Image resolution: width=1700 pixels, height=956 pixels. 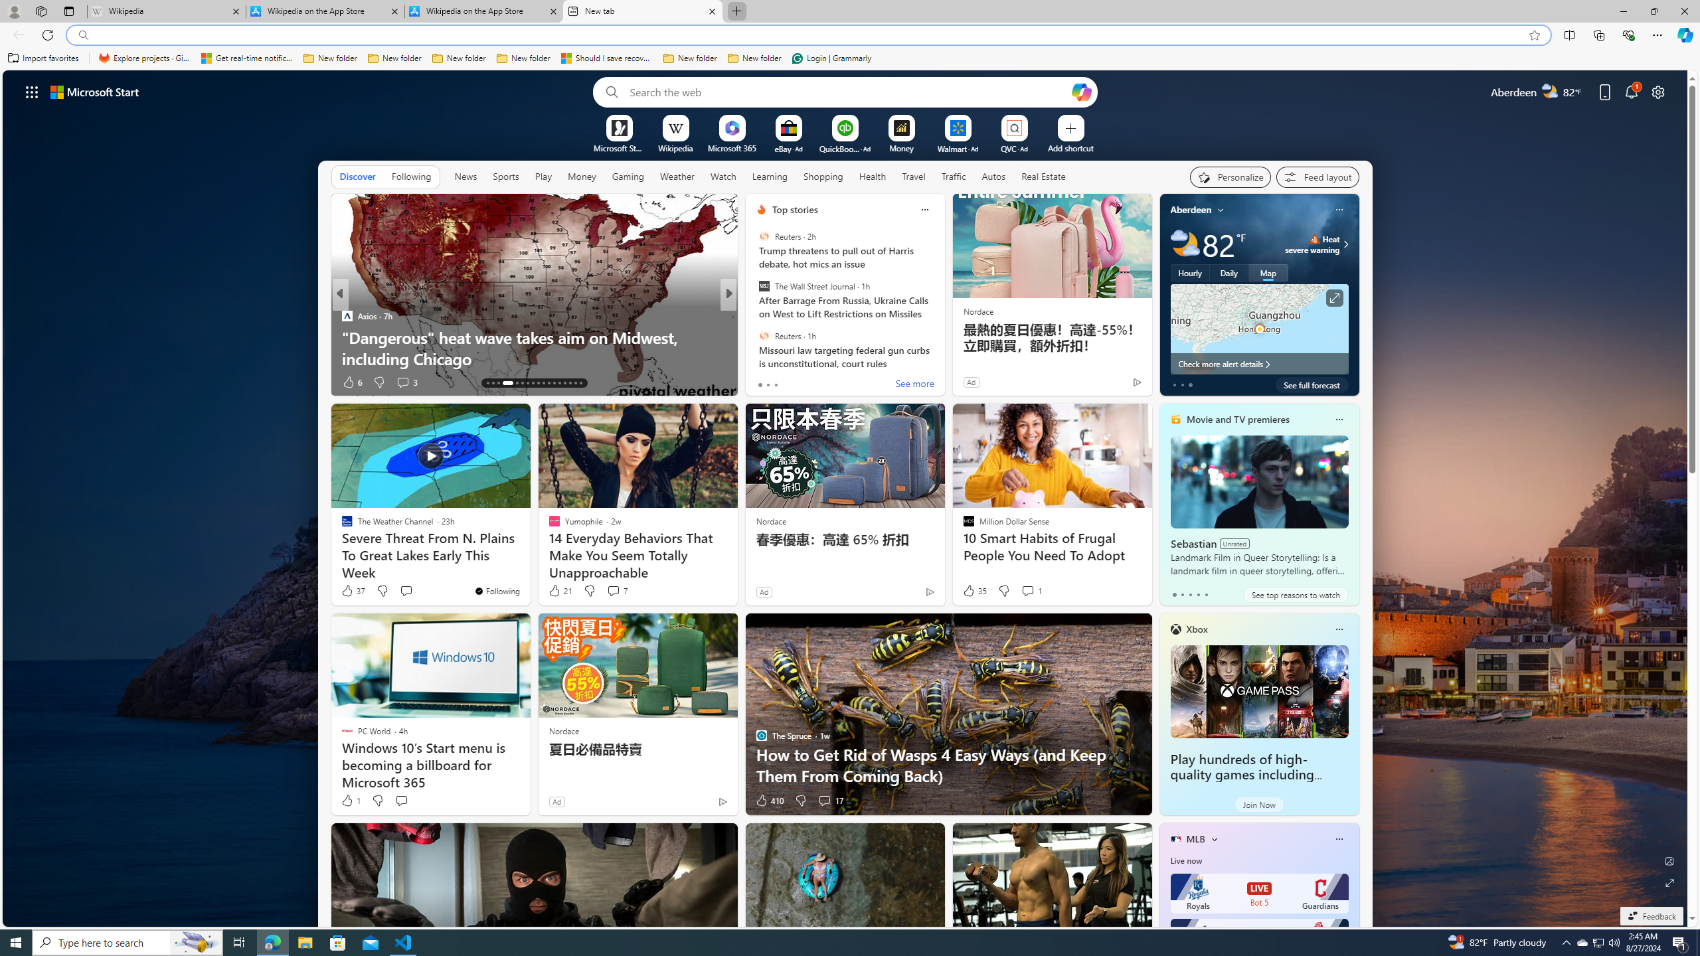 I want to click on Should I save recovered Word documents? - Microsoft Support, so click(x=607, y=58).